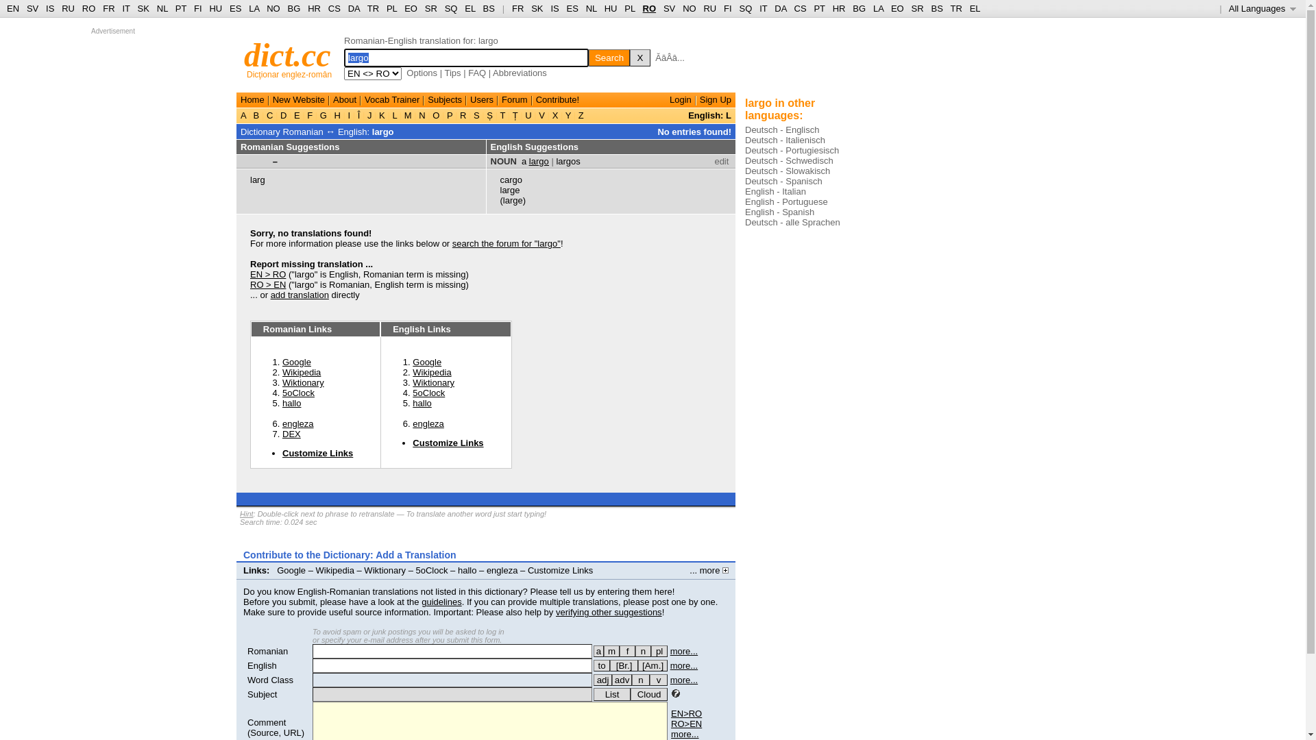 The image size is (1316, 740). What do you see at coordinates (50, 8) in the screenshot?
I see `IS` at bounding box center [50, 8].